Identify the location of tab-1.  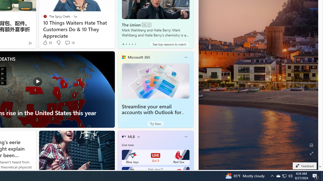
(126, 44).